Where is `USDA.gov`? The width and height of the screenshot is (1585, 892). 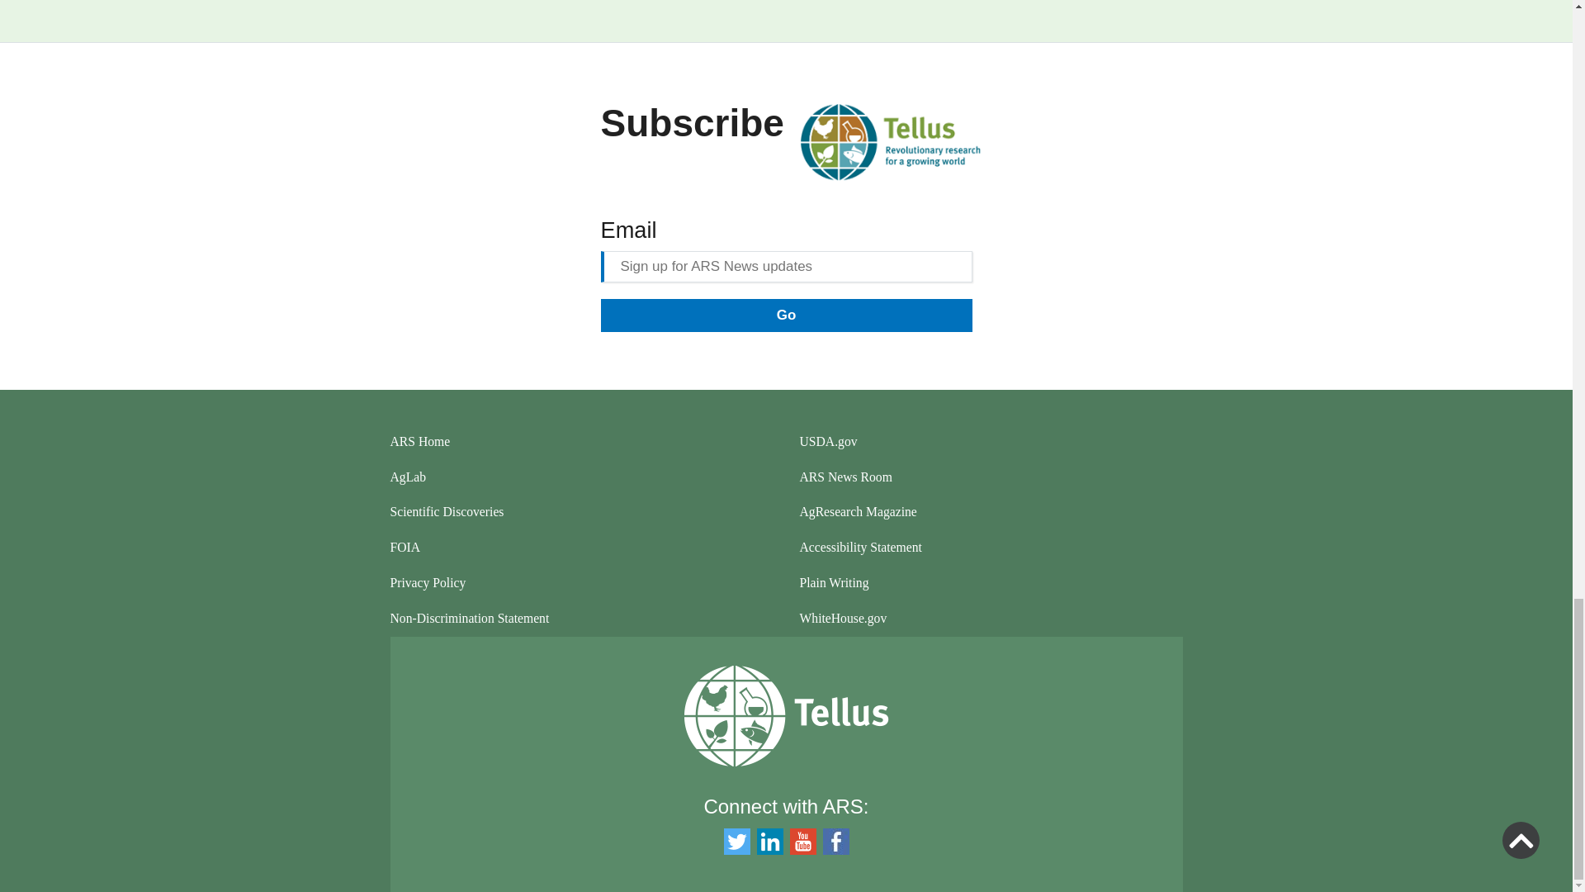
USDA.gov is located at coordinates (991, 443).